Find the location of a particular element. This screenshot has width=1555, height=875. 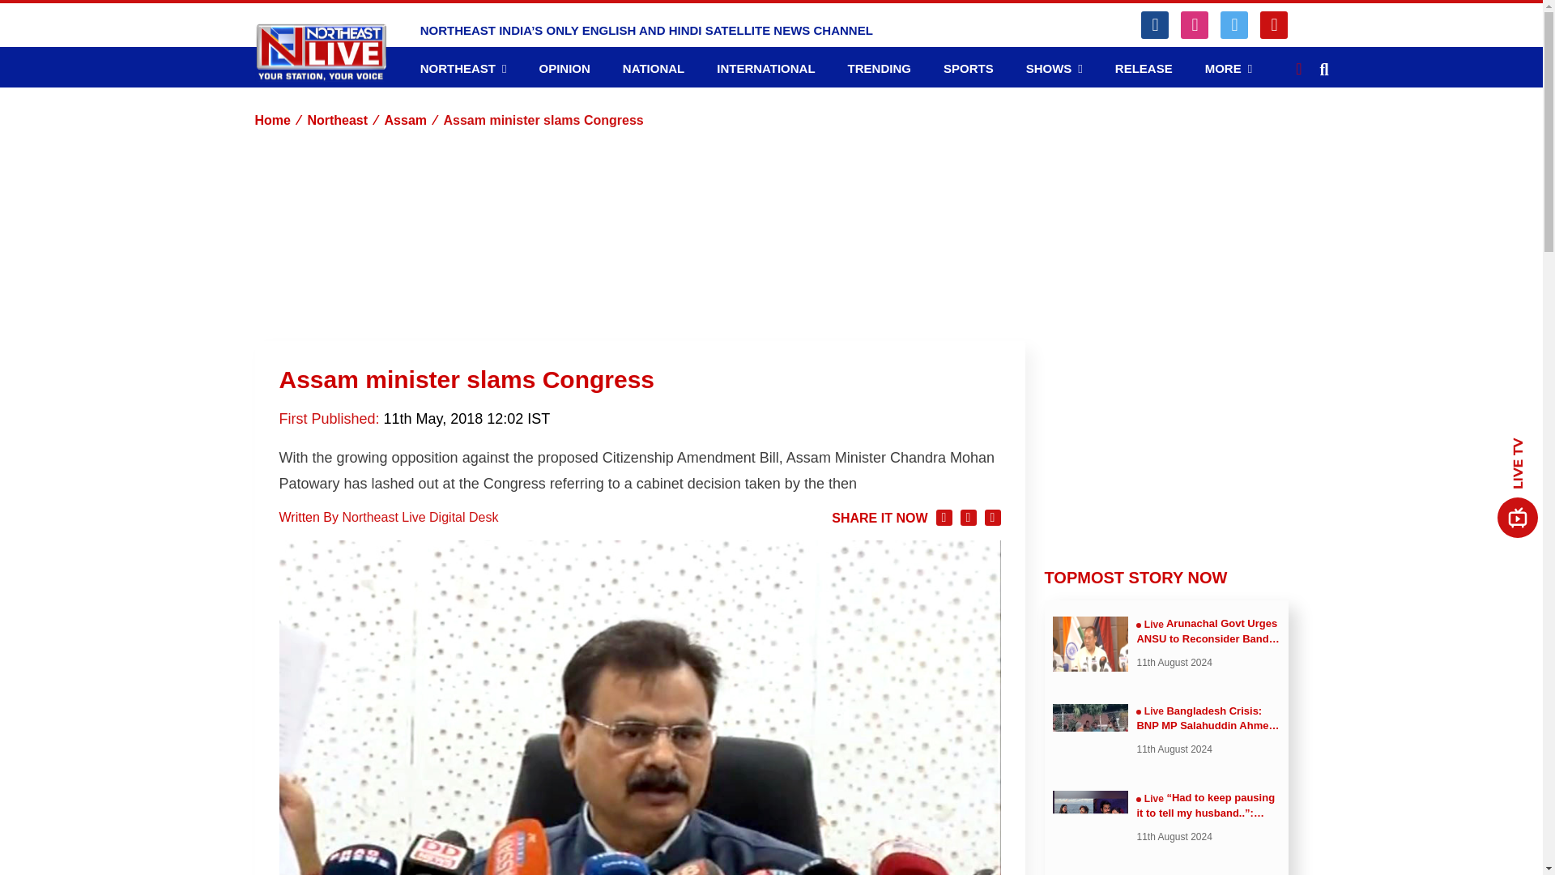

NATIONAL is located at coordinates (653, 68).